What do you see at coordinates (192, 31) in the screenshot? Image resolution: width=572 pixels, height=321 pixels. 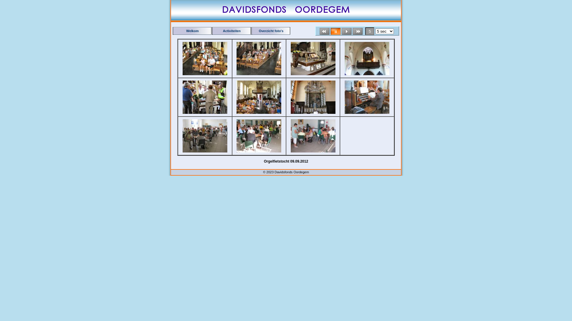 I see `Welkom` at bounding box center [192, 31].